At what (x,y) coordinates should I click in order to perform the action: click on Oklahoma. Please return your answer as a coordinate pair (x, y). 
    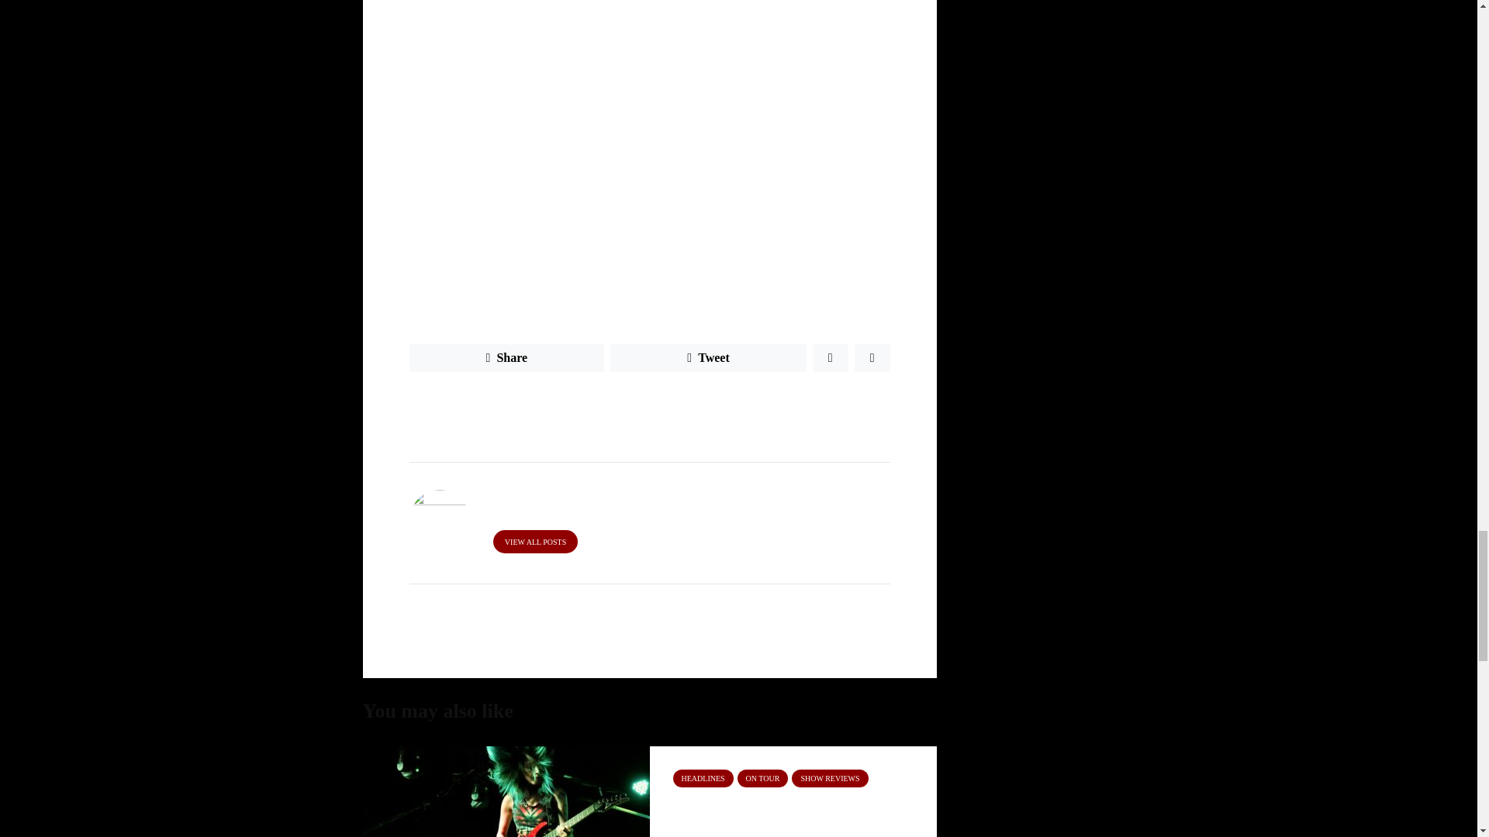
    Looking at the image, I should click on (547, 406).